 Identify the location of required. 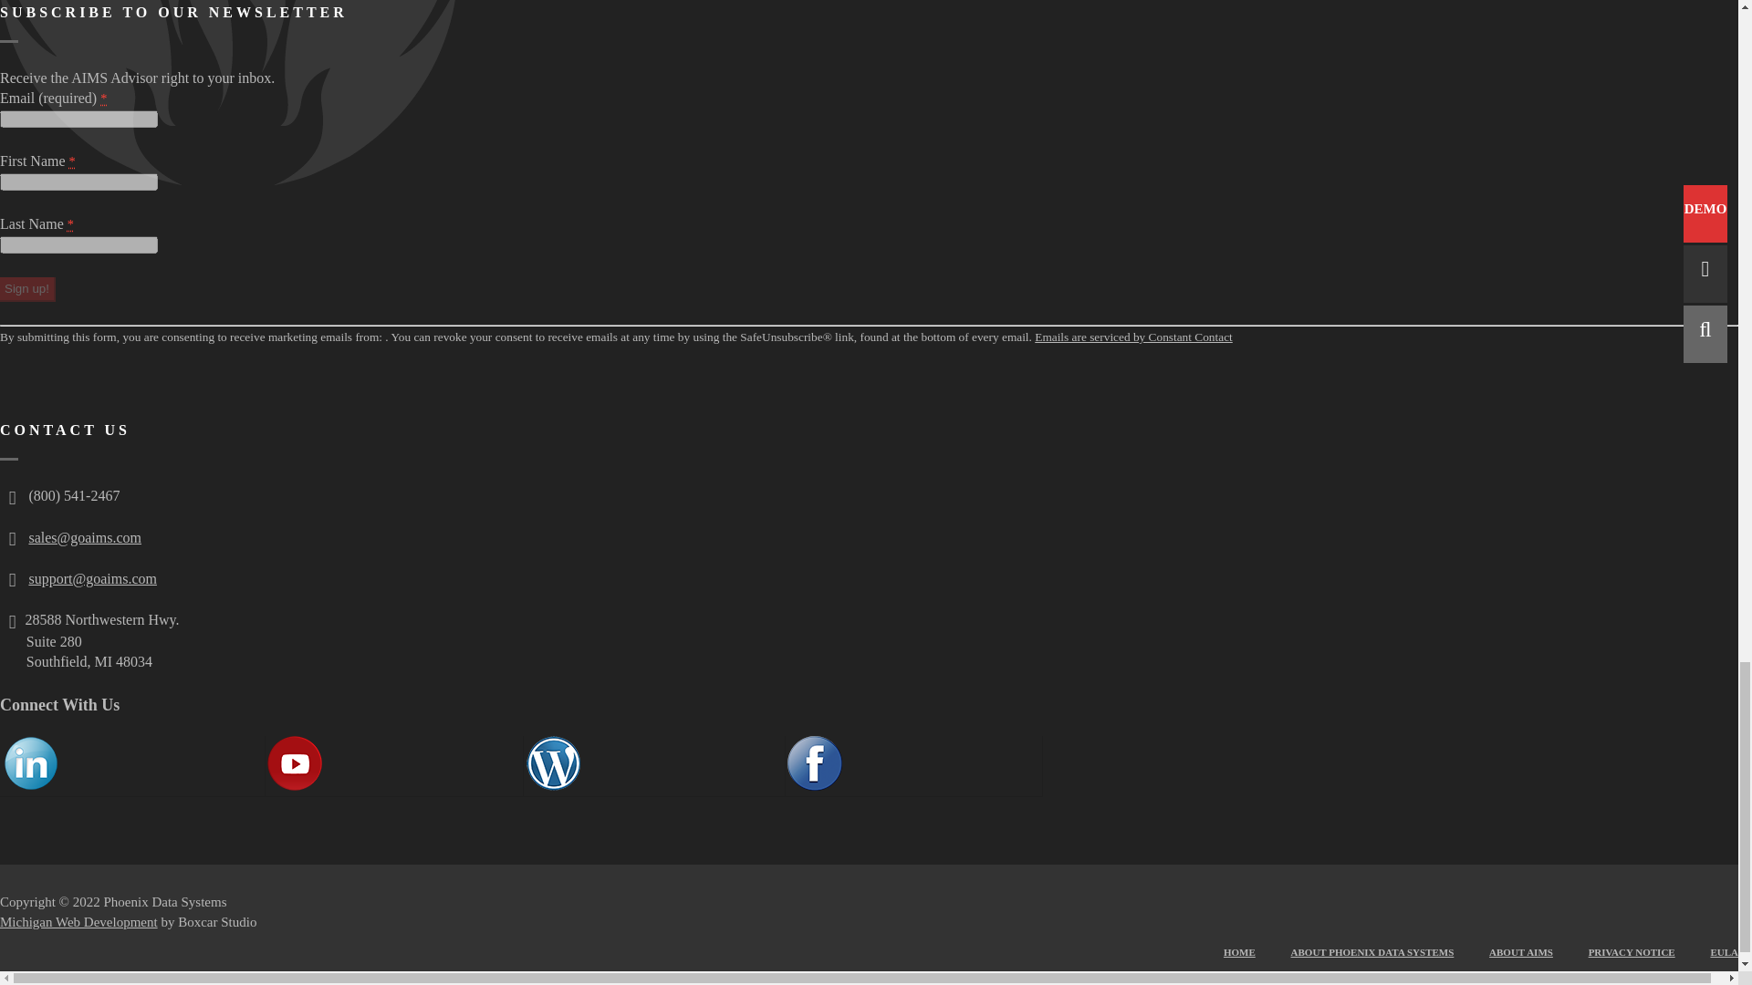
(70, 223).